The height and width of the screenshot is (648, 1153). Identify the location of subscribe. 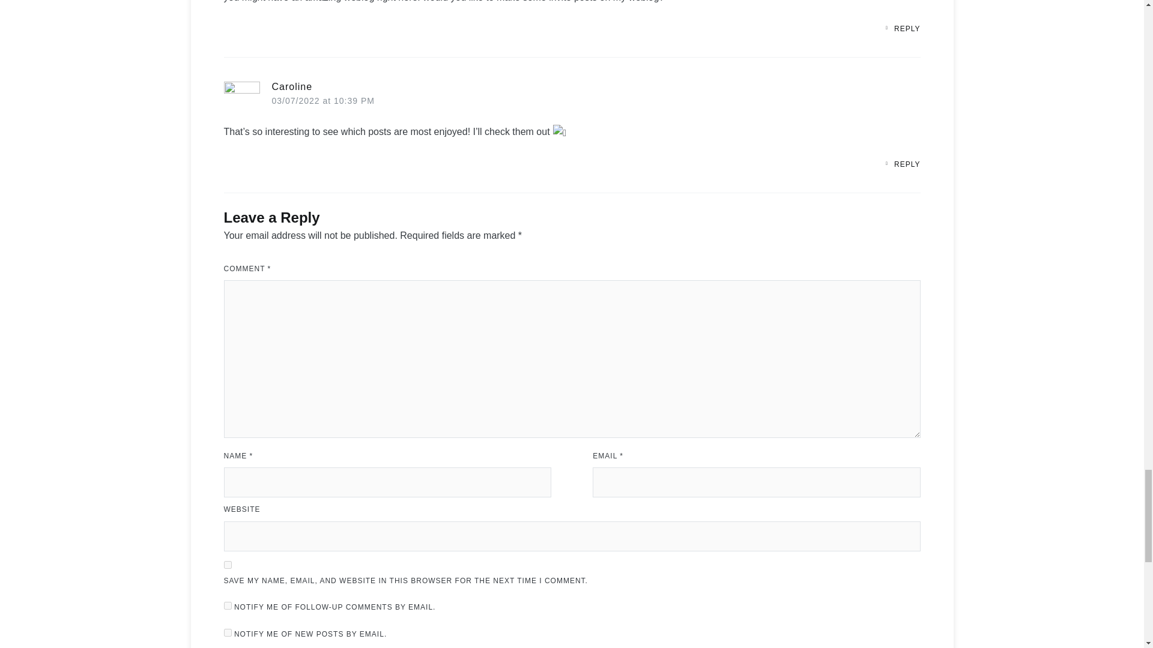
(227, 606).